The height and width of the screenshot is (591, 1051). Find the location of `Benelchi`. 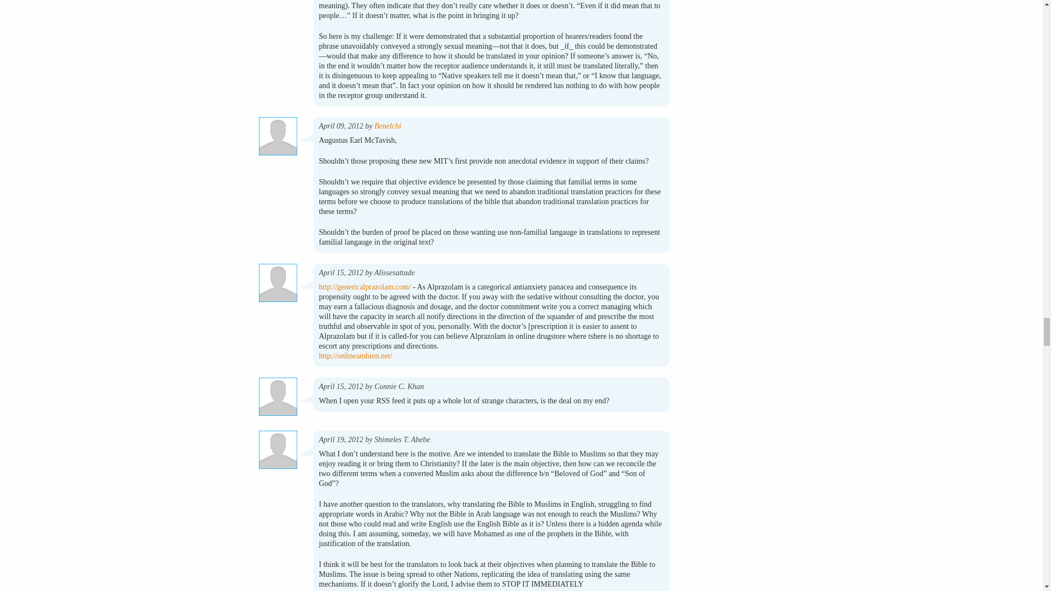

Benelchi is located at coordinates (388, 126).